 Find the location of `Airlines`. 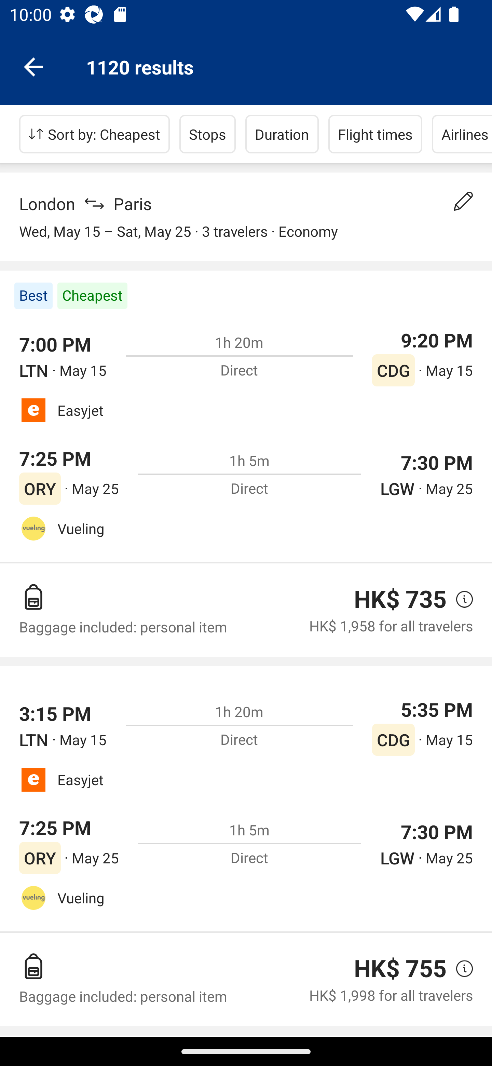

Airlines is located at coordinates (462, 134).